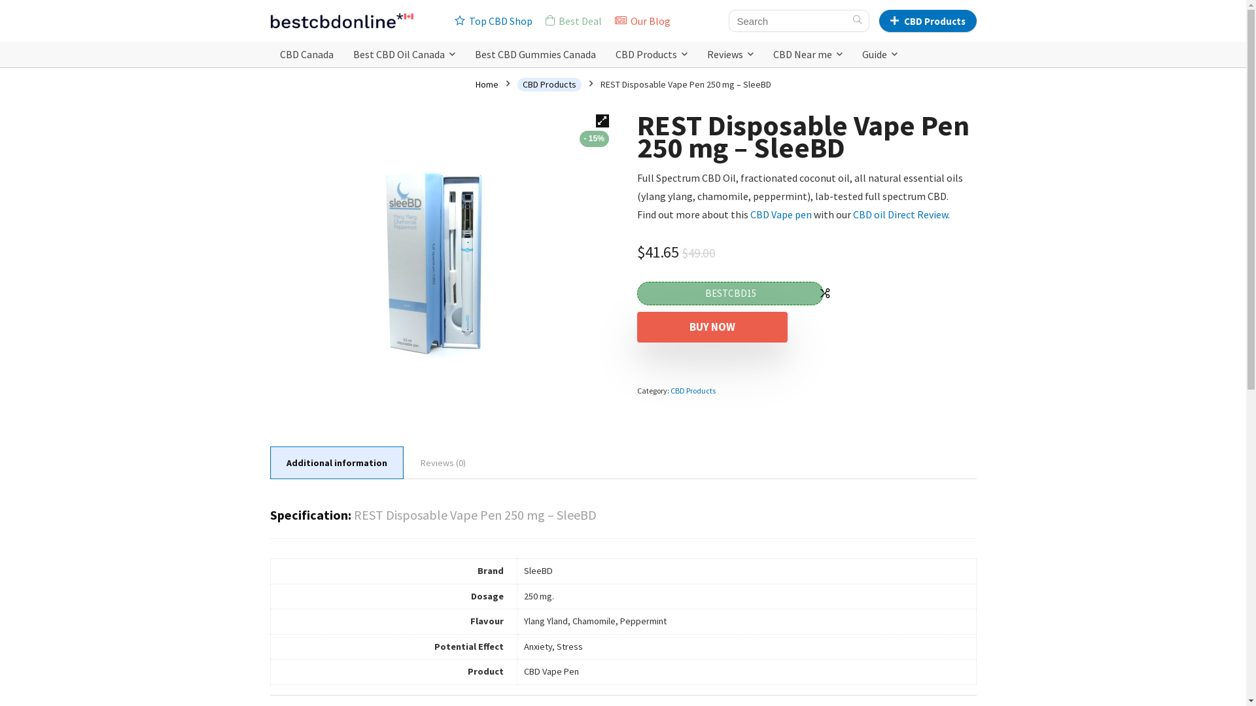  What do you see at coordinates (642, 21) in the screenshot?
I see `Our Blog` at bounding box center [642, 21].